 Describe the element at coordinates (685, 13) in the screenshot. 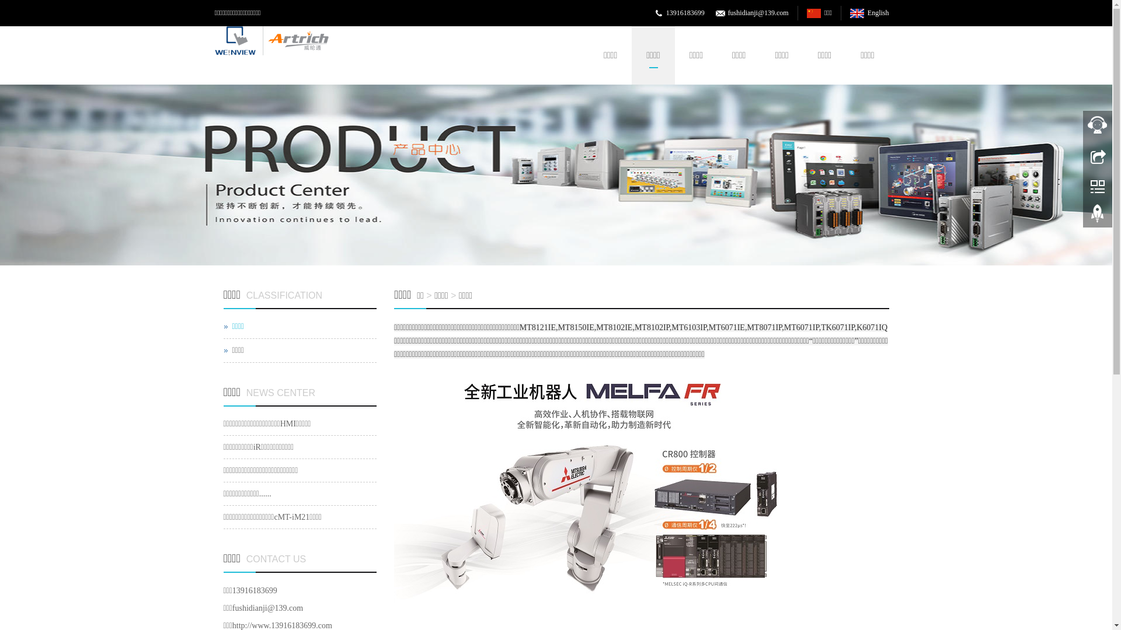

I see `13916183699` at that location.